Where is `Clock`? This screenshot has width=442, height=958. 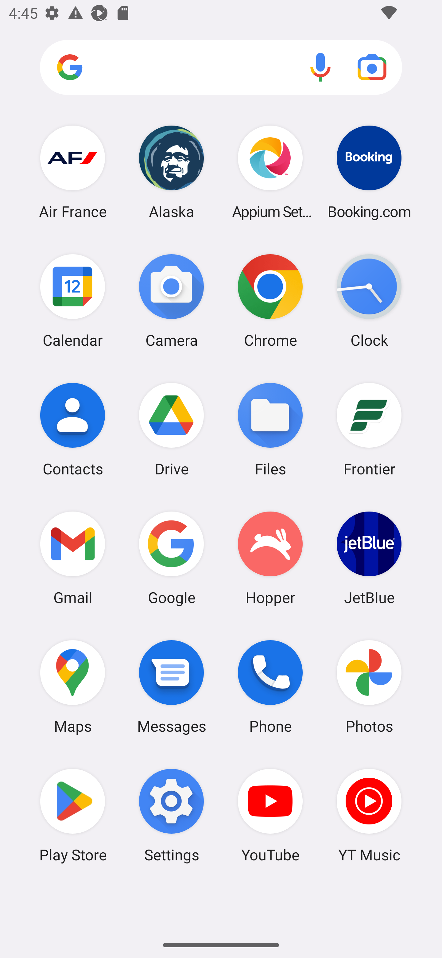 Clock is located at coordinates (369, 301).